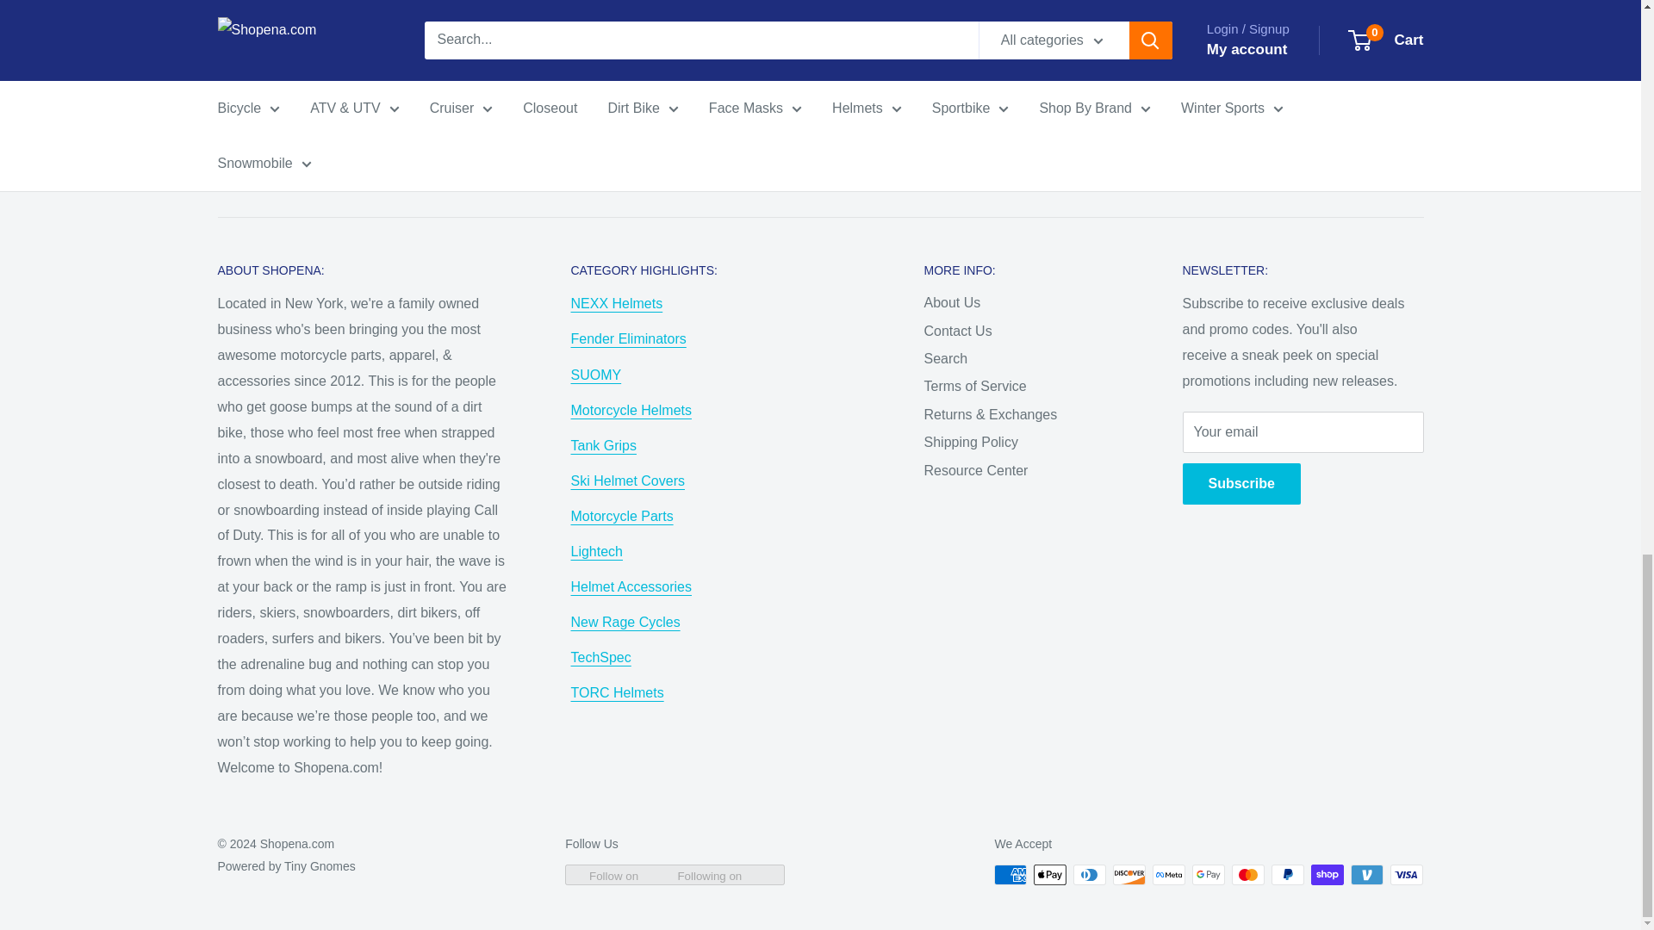  What do you see at coordinates (628, 338) in the screenshot?
I see `Motorcycle Fender Eliminators` at bounding box center [628, 338].